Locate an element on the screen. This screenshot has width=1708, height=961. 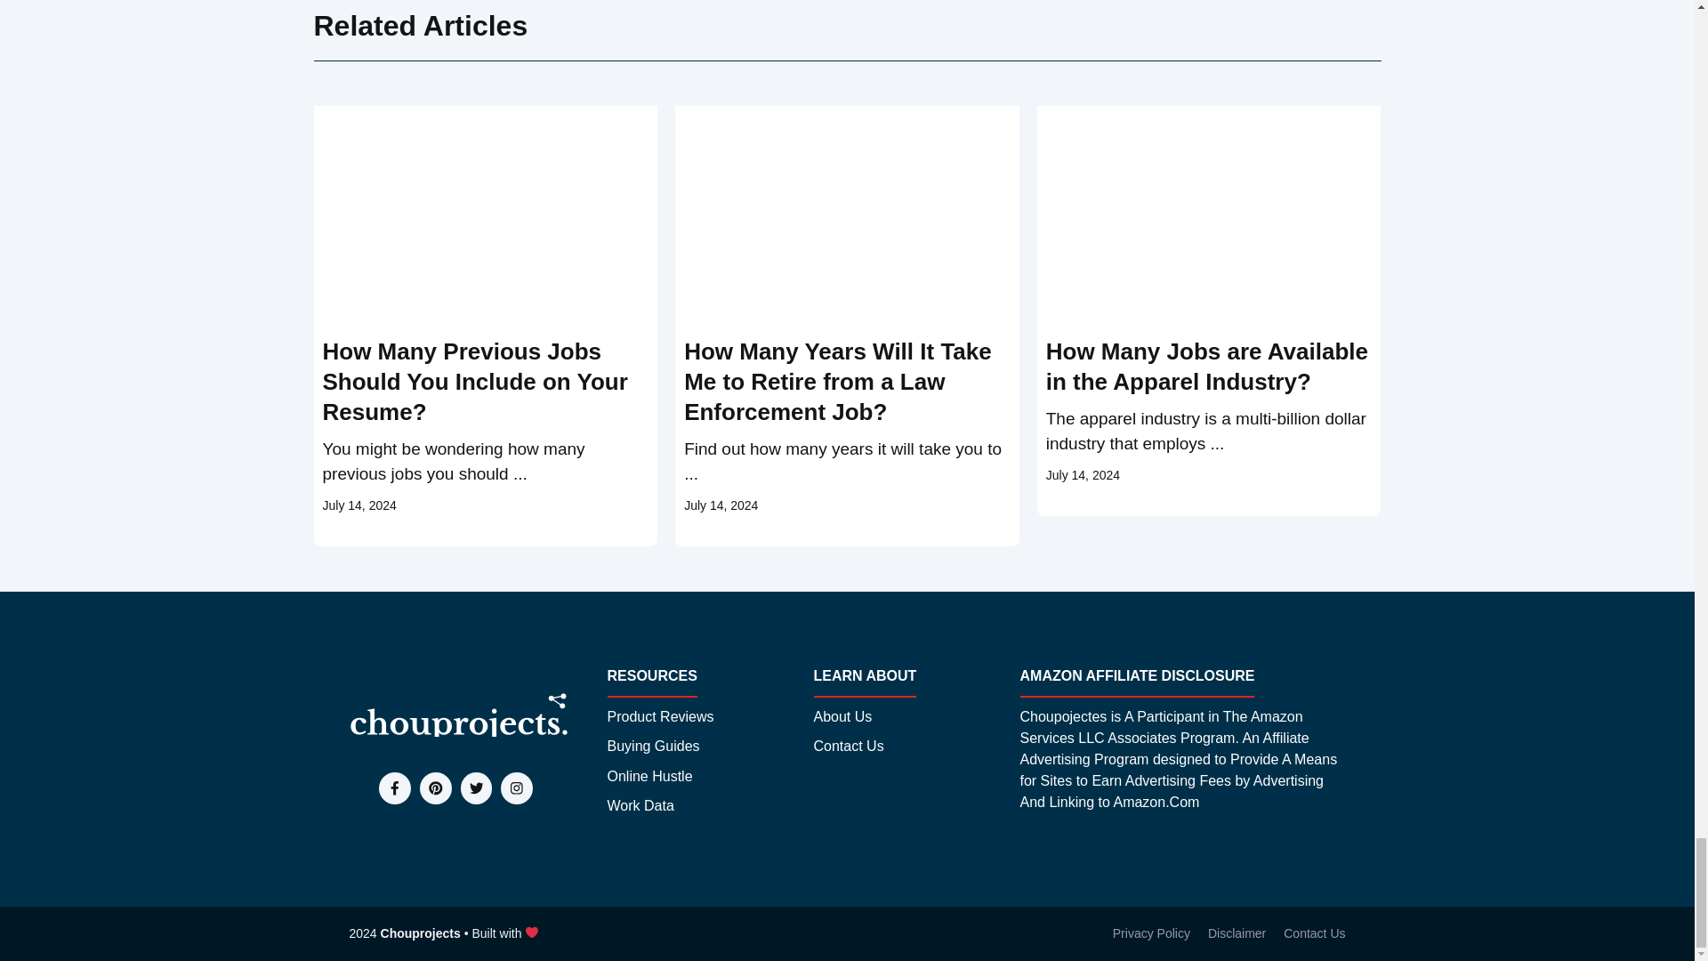
Product Reviews is located at coordinates (660, 716).